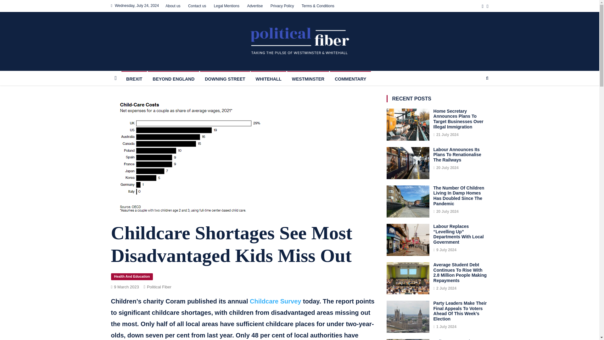 The width and height of the screenshot is (604, 340). Describe the element at coordinates (308, 78) in the screenshot. I see `WESTMINSTER` at that location.